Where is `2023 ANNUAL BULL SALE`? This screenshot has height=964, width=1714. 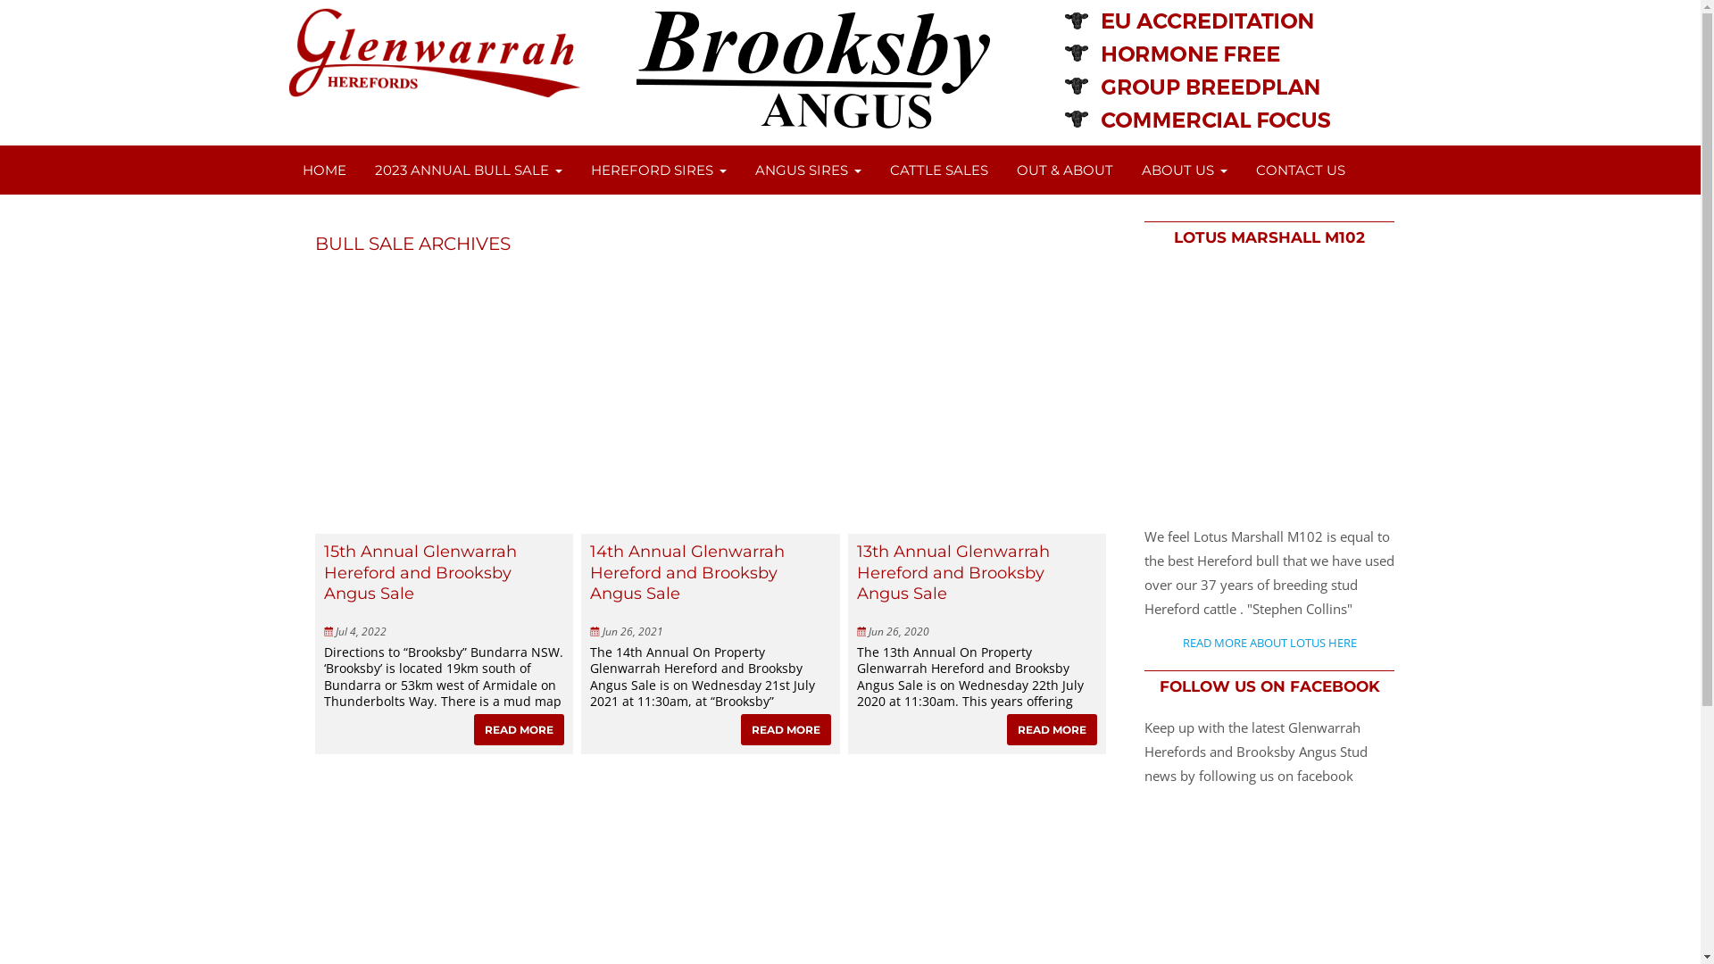
2023 ANNUAL BULL SALE is located at coordinates (469, 170).